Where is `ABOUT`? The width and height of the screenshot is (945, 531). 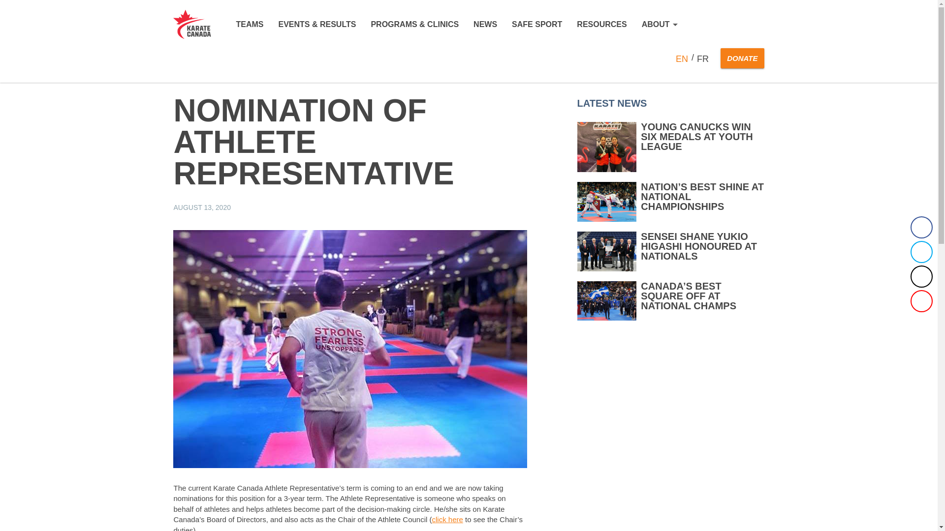
ABOUT is located at coordinates (660, 25).